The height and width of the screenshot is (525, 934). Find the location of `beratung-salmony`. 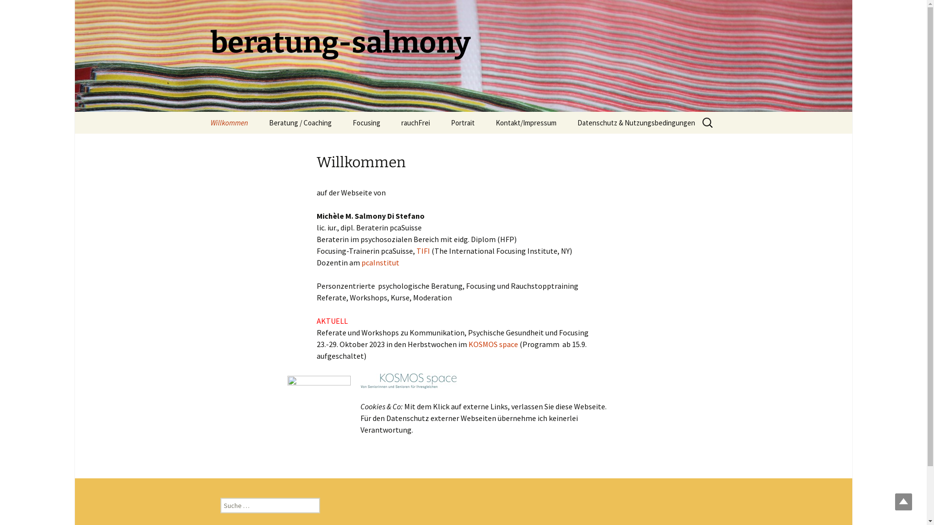

beratung-salmony is located at coordinates (463, 56).